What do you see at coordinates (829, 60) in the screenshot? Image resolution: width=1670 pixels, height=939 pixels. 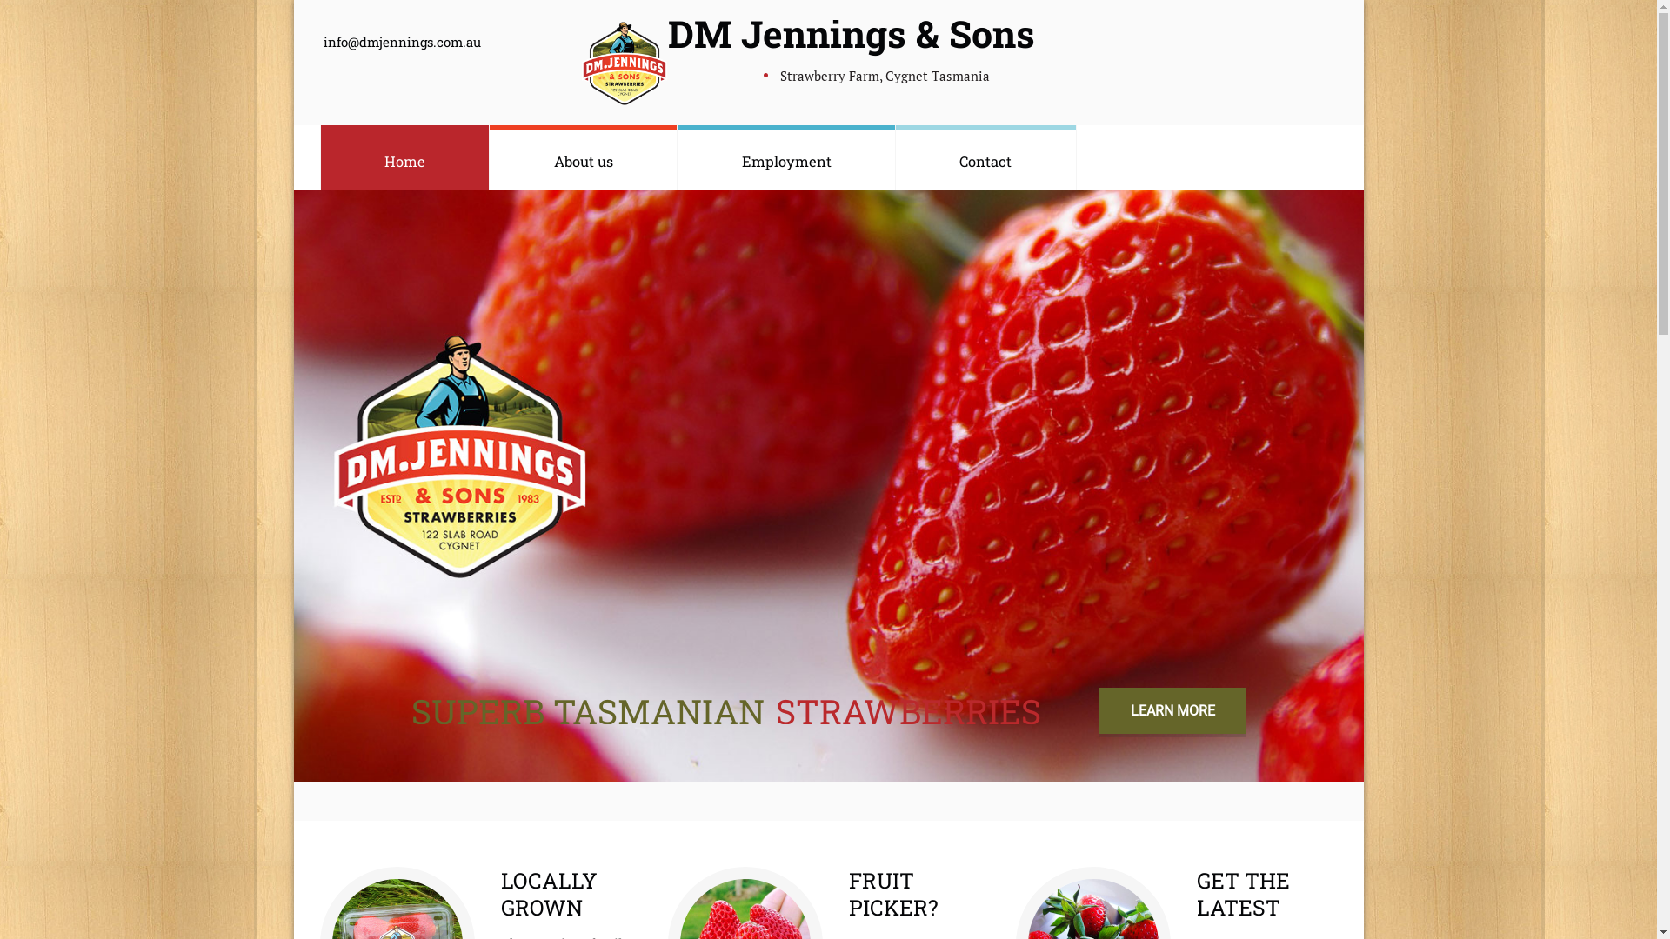 I see `DM Jennings & Sons
Strawberry Farm, Cygnet Tasmania` at bounding box center [829, 60].